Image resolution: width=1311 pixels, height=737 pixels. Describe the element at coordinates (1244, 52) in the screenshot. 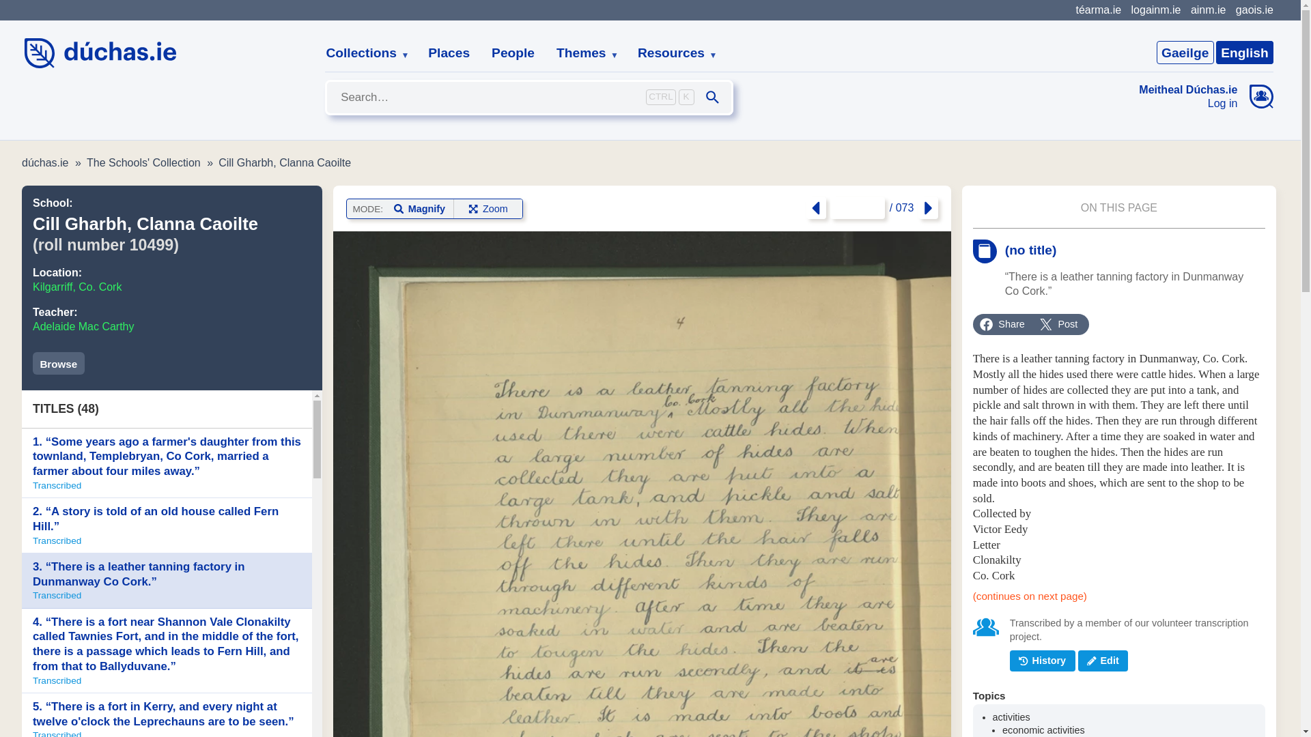

I see `English` at that location.